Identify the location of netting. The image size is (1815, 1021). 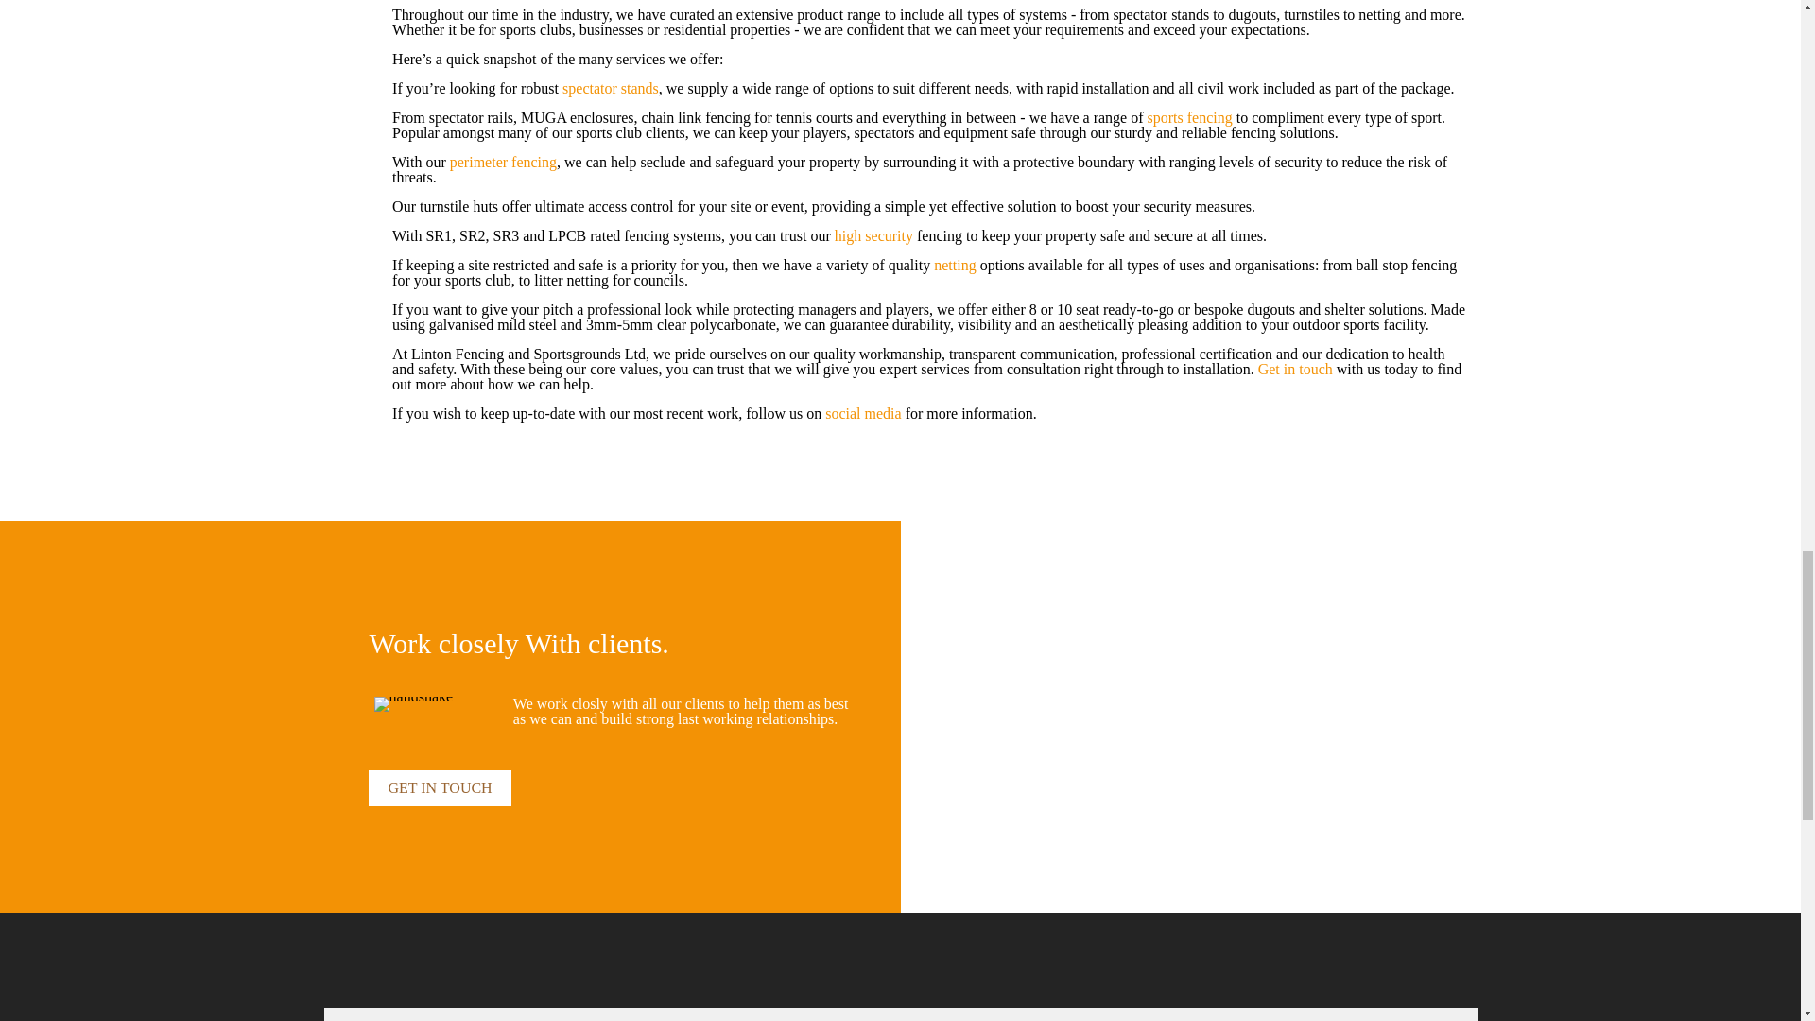
(955, 265).